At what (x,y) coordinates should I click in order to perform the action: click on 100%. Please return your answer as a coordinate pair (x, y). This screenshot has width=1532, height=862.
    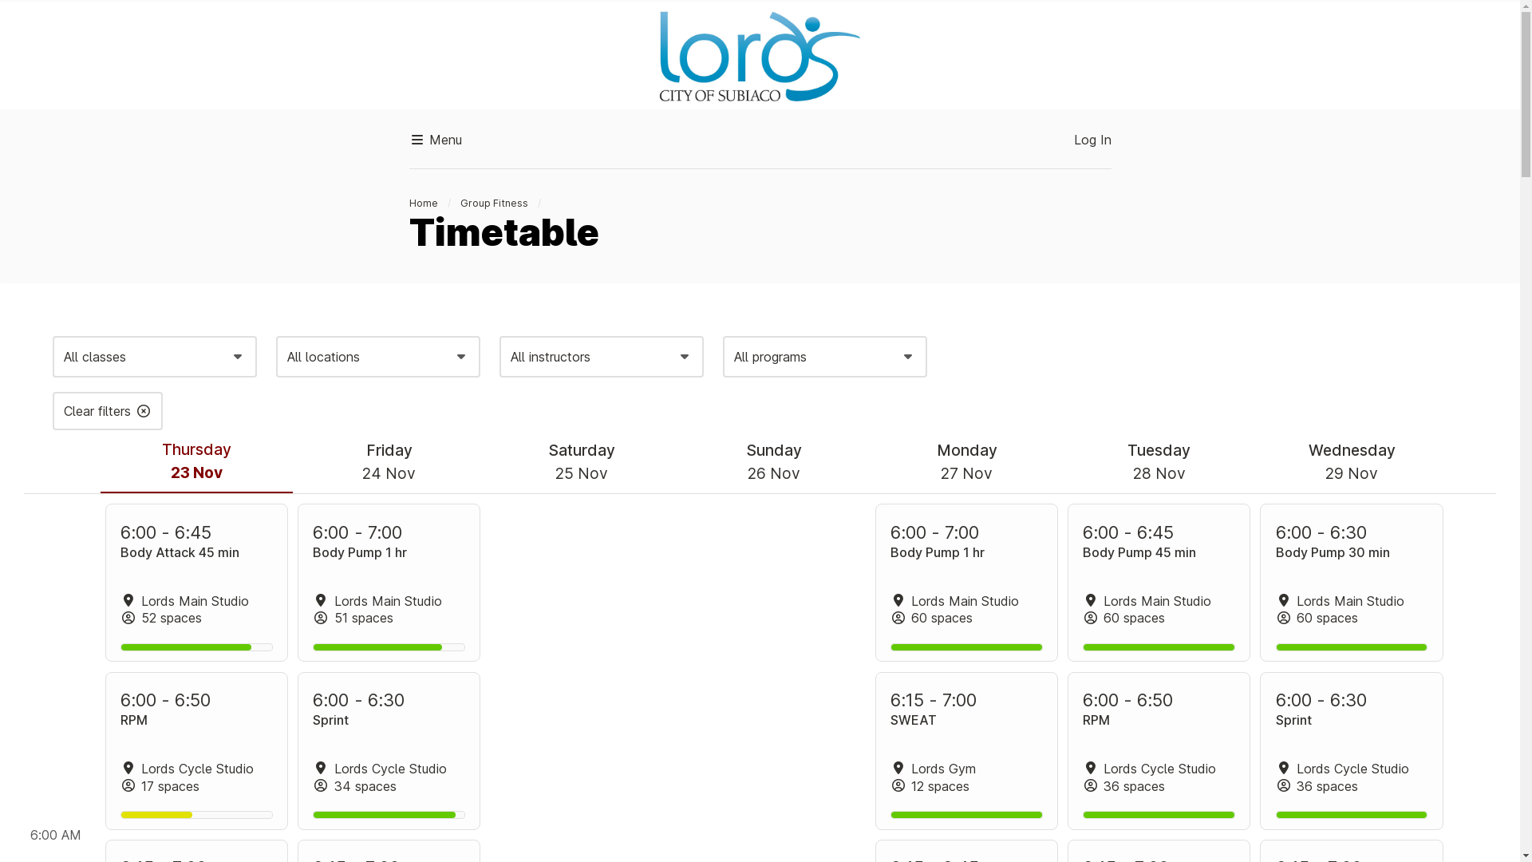
    Looking at the image, I should click on (967, 815).